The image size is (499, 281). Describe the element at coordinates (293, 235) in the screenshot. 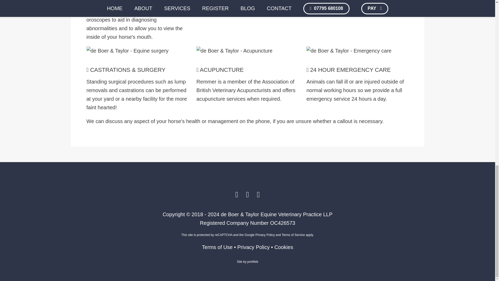

I see `Terms of Service` at that location.